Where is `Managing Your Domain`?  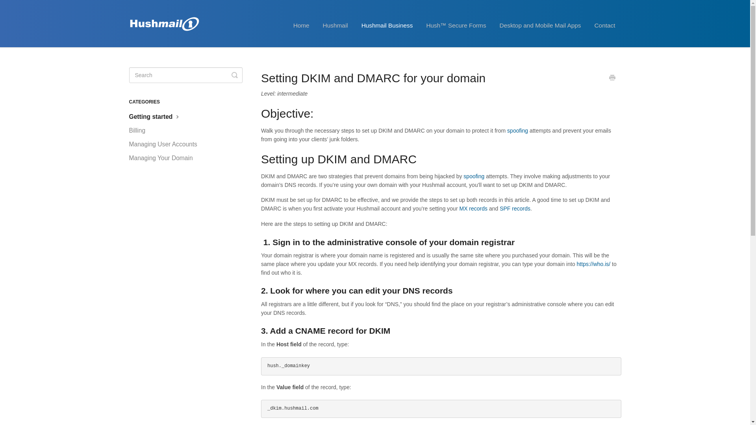 Managing Your Domain is located at coordinates (164, 158).